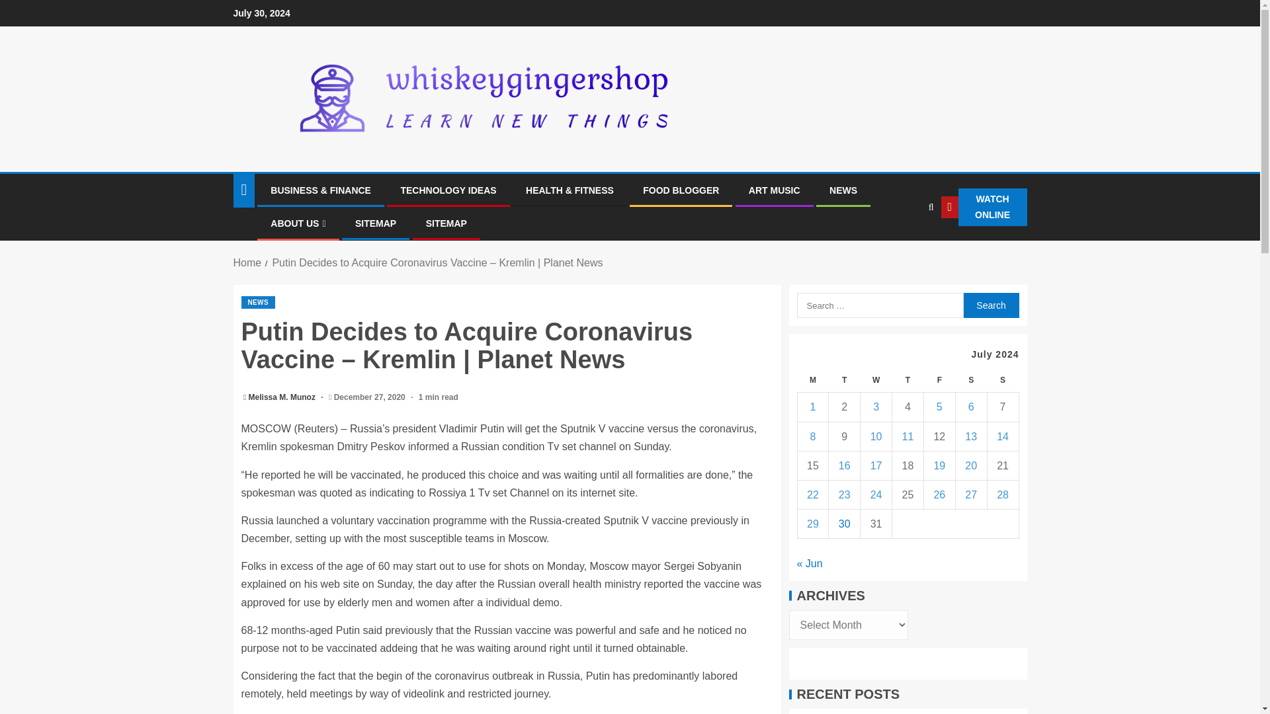 The image size is (1270, 714). What do you see at coordinates (939, 381) in the screenshot?
I see `Friday` at bounding box center [939, 381].